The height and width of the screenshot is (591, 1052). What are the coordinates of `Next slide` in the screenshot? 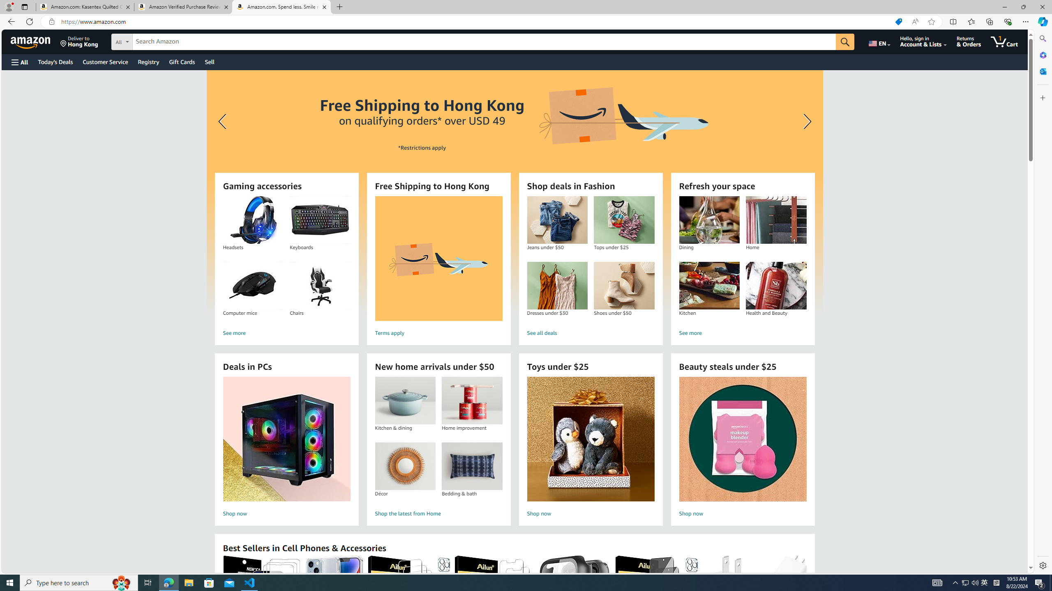 It's located at (805, 121).